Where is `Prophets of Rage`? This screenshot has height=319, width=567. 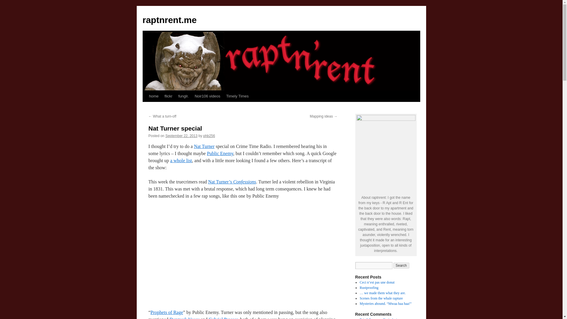 Prophets of Rage is located at coordinates (167, 312).